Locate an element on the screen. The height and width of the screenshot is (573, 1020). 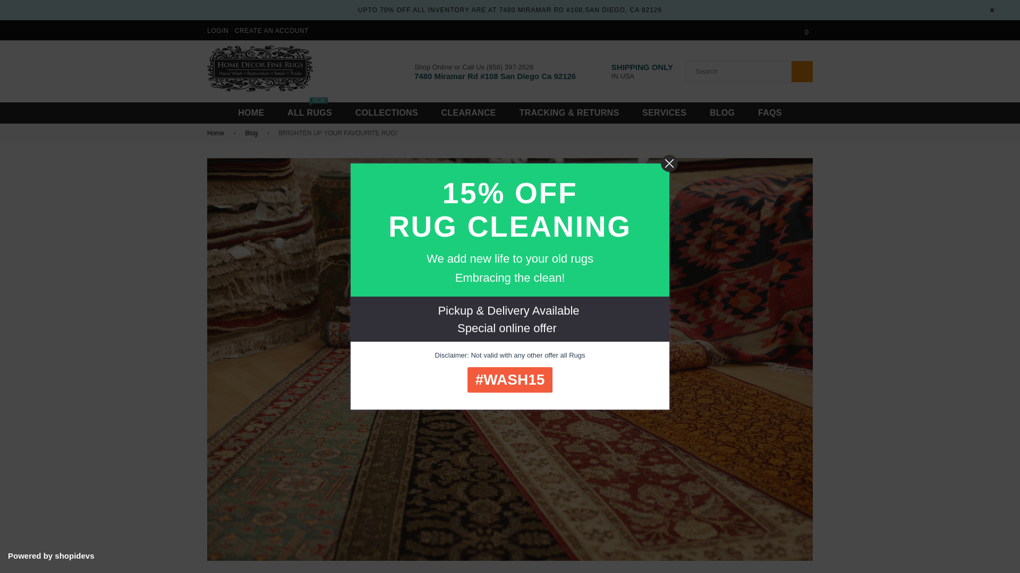
COLLECTIONS is located at coordinates (386, 112).